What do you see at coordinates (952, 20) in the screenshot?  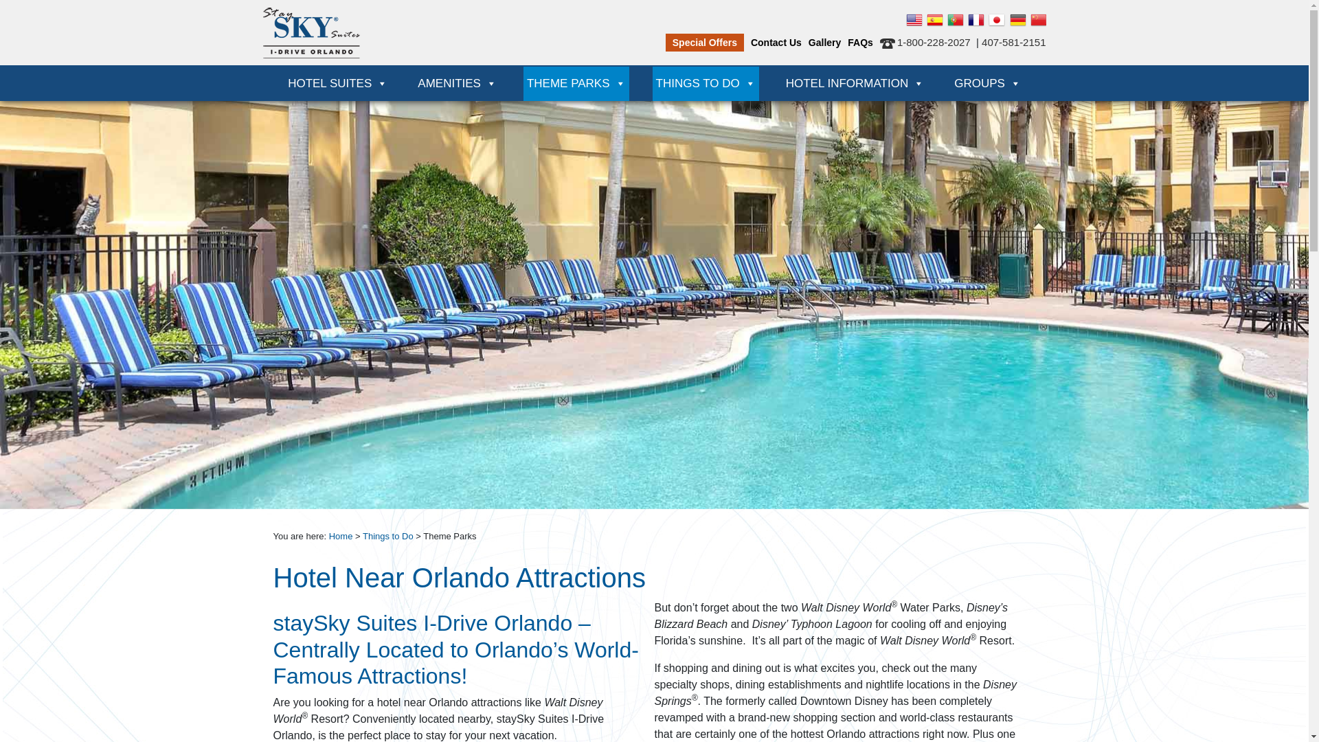 I see `Portuguese` at bounding box center [952, 20].